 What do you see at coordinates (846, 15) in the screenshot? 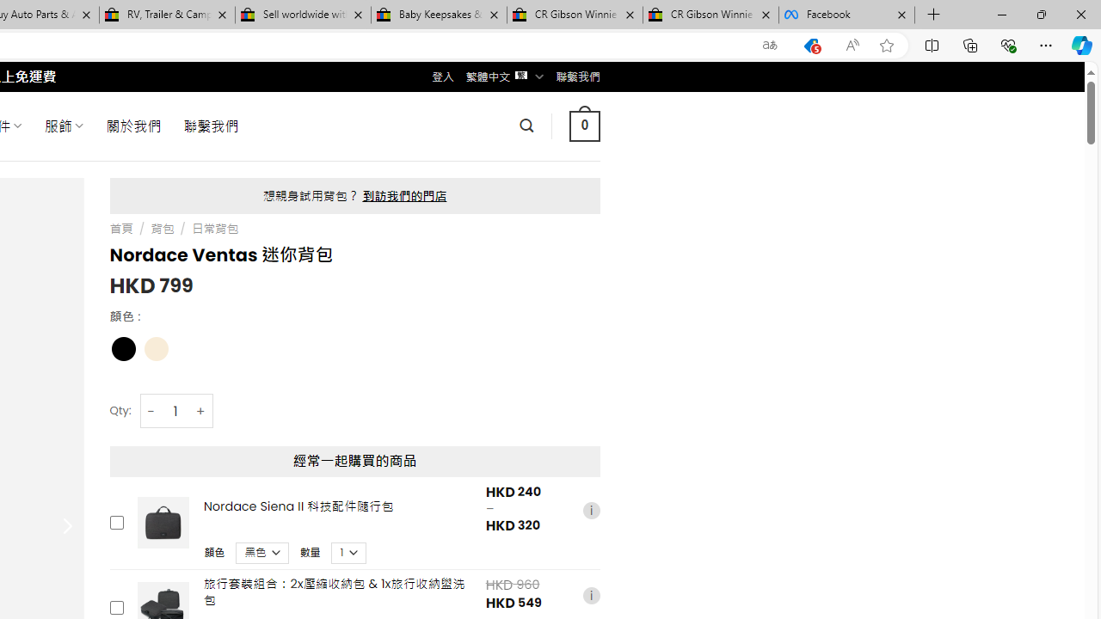
I see `Facebook` at bounding box center [846, 15].